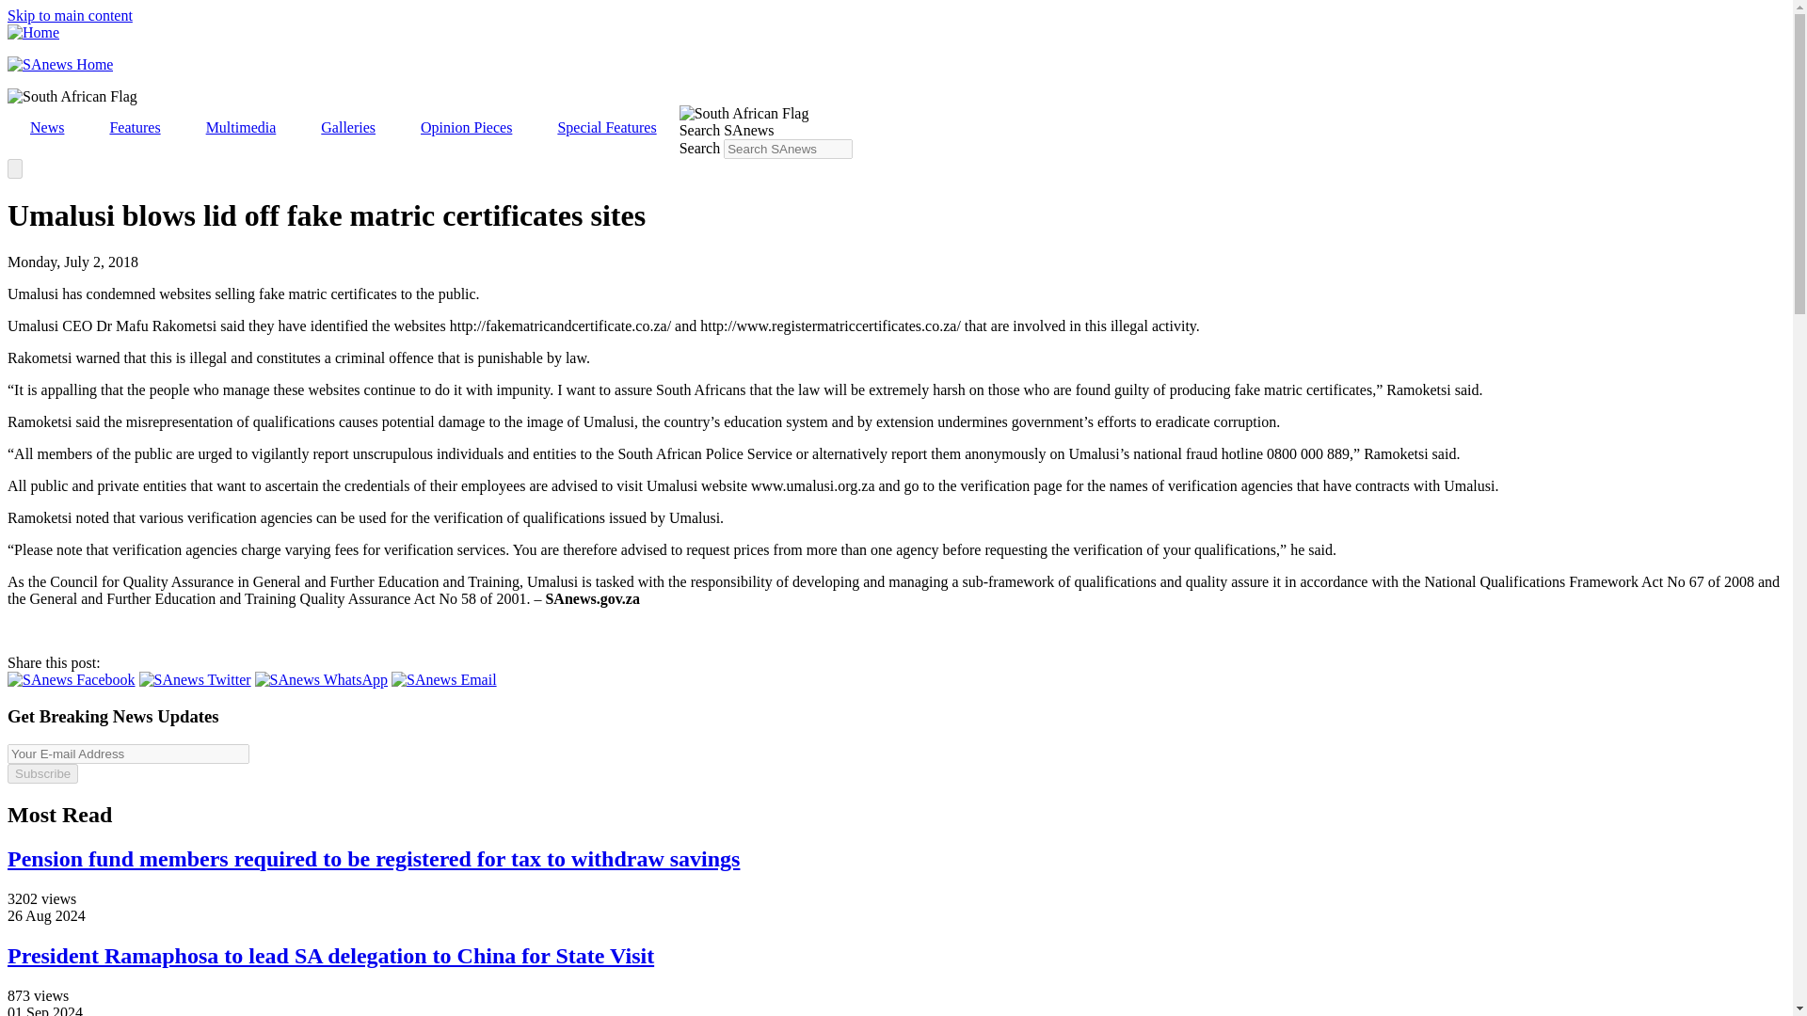  Describe the element at coordinates (606, 128) in the screenshot. I see `Special Features` at that location.